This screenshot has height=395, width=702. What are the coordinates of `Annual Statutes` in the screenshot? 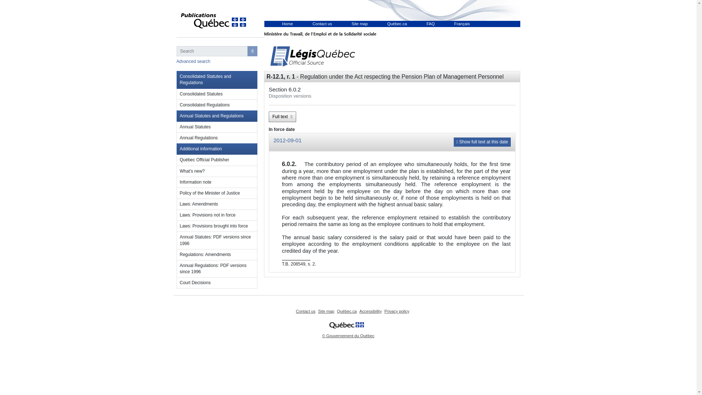 It's located at (216, 127).